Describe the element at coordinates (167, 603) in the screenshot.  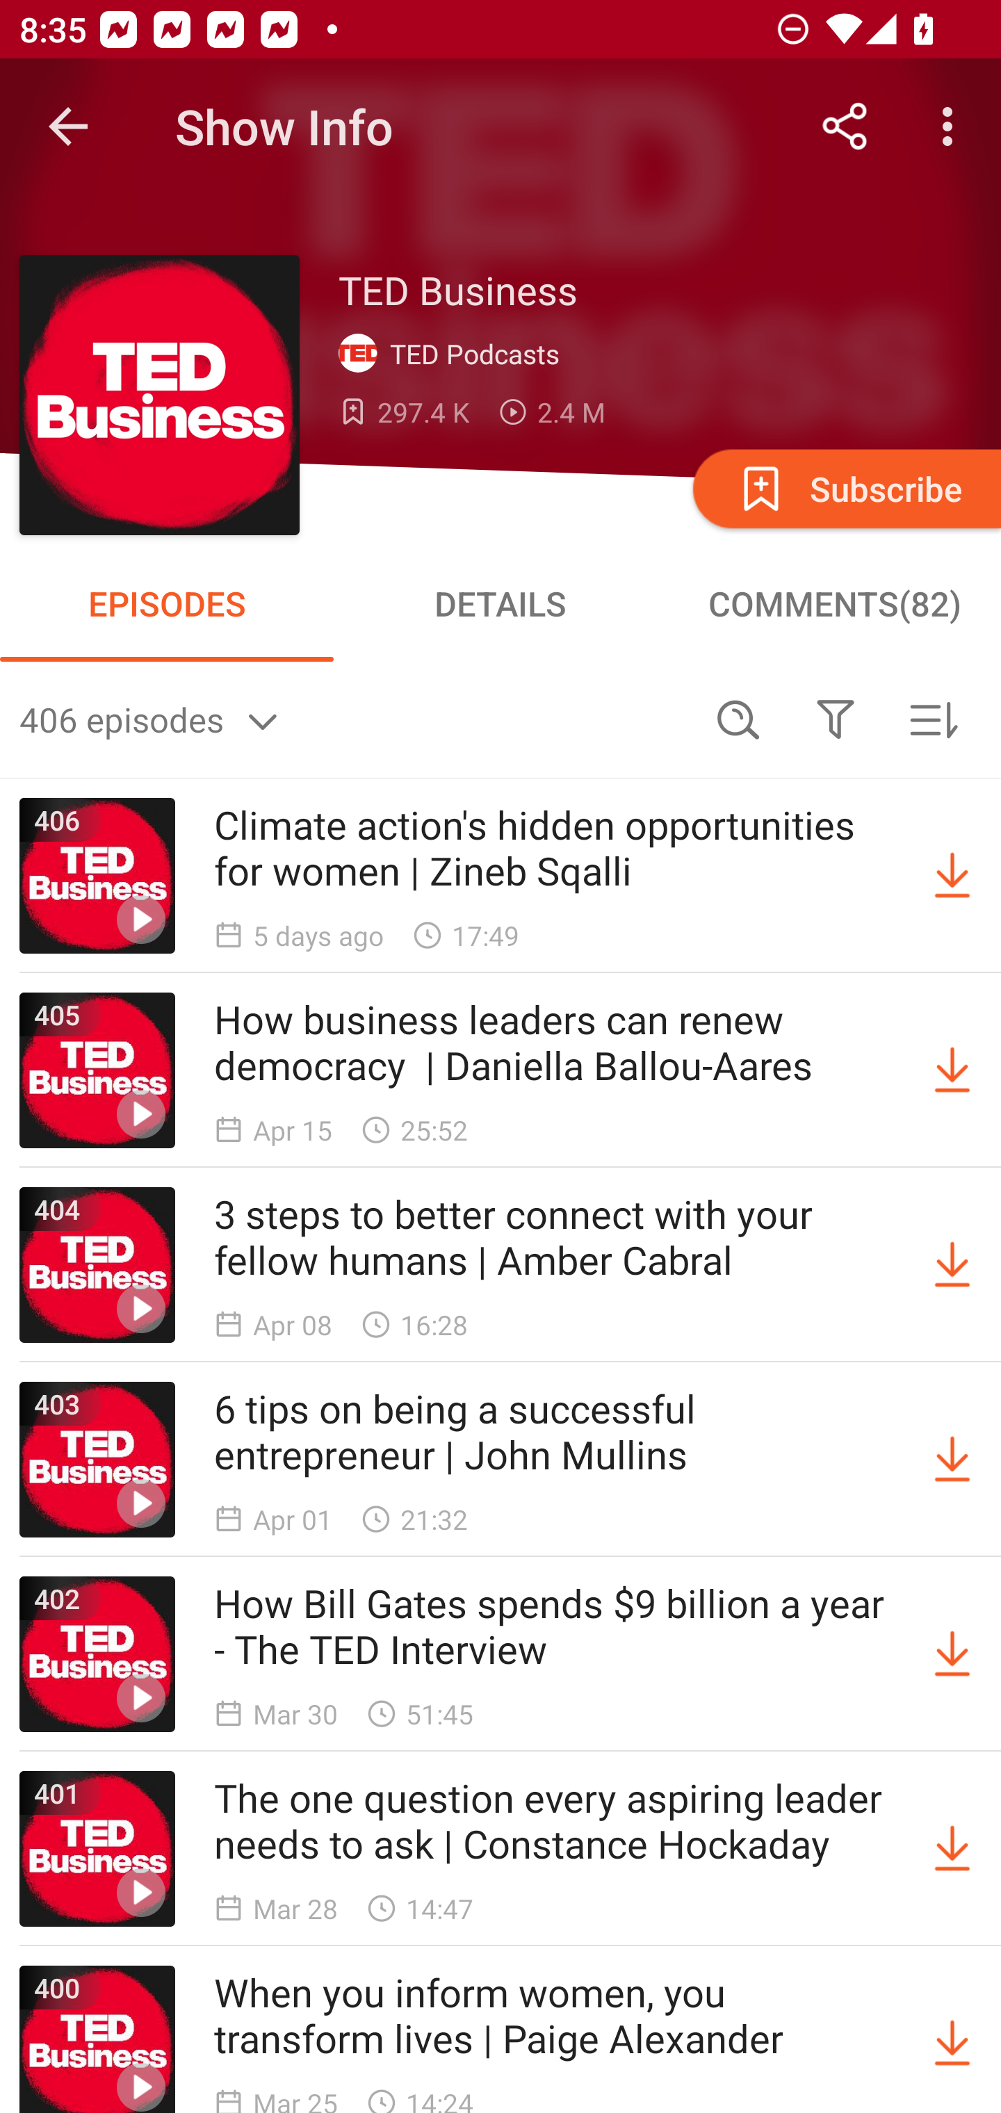
I see `EPISODES` at that location.